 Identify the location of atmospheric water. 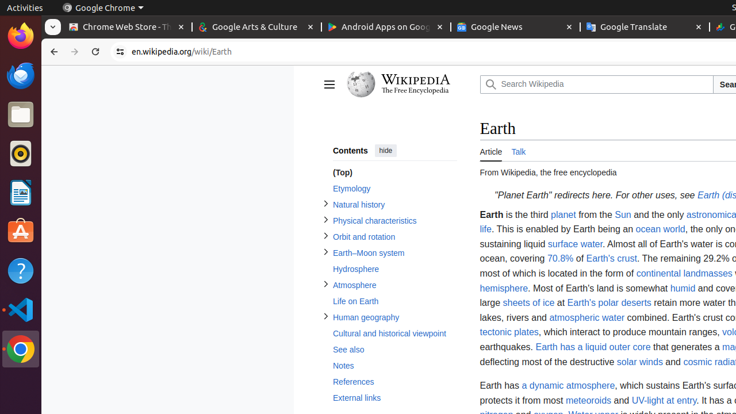
(587, 317).